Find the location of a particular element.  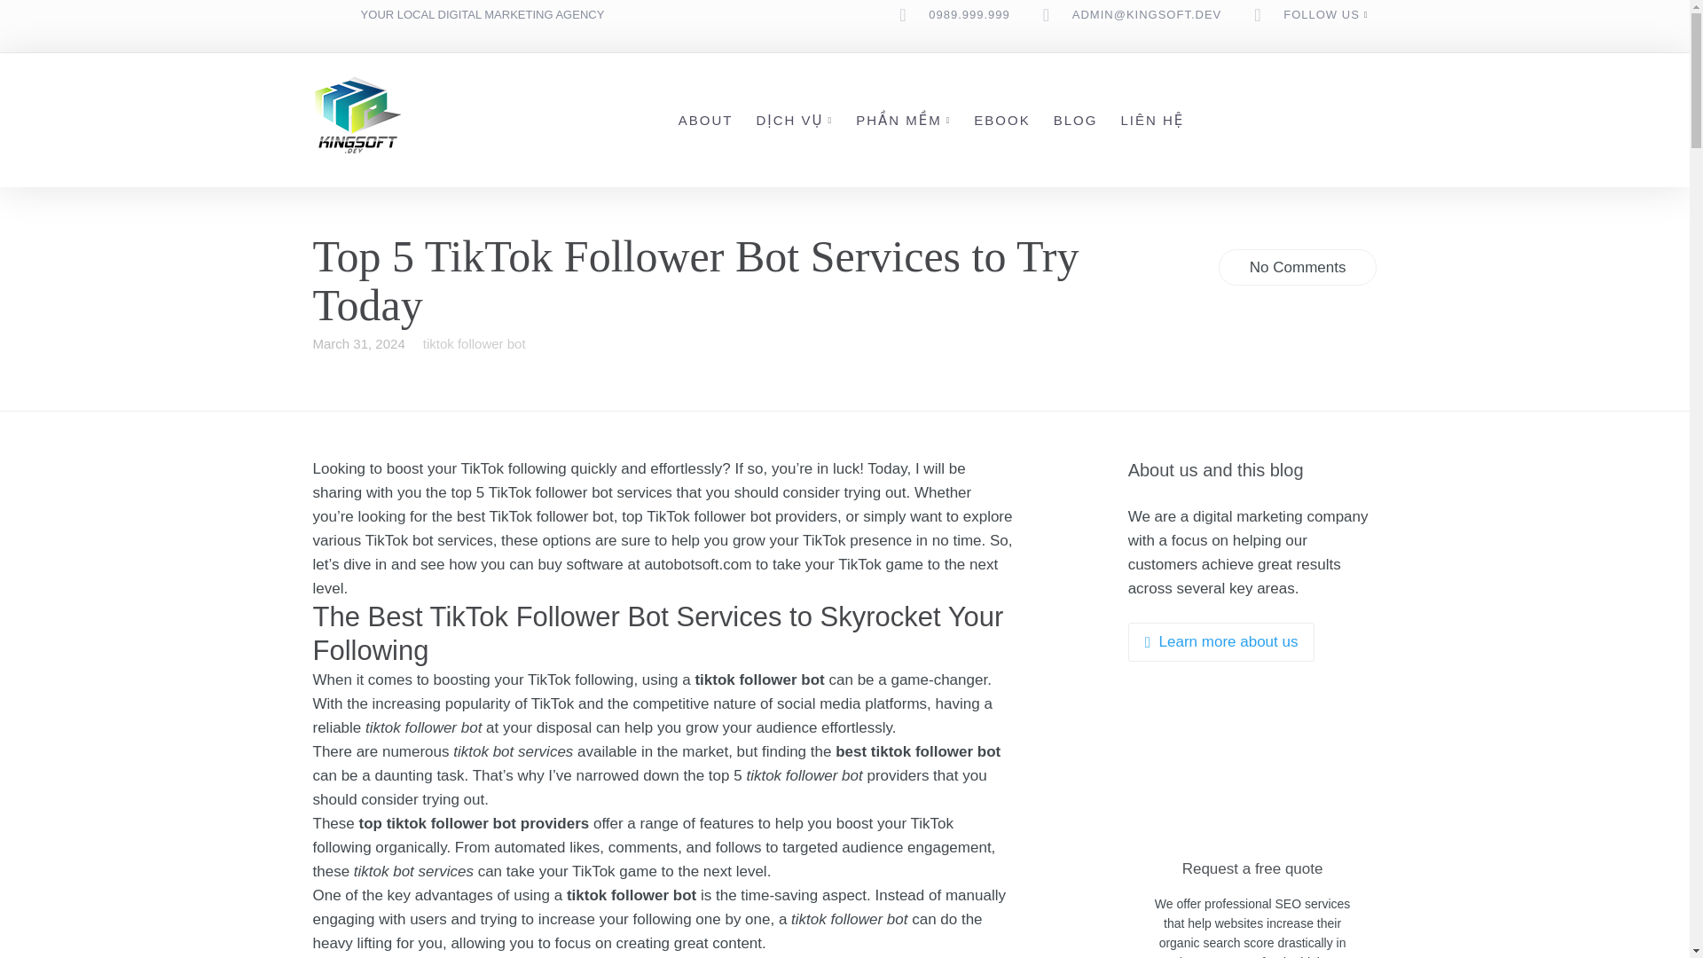

0989.999.999 is located at coordinates (969, 14).